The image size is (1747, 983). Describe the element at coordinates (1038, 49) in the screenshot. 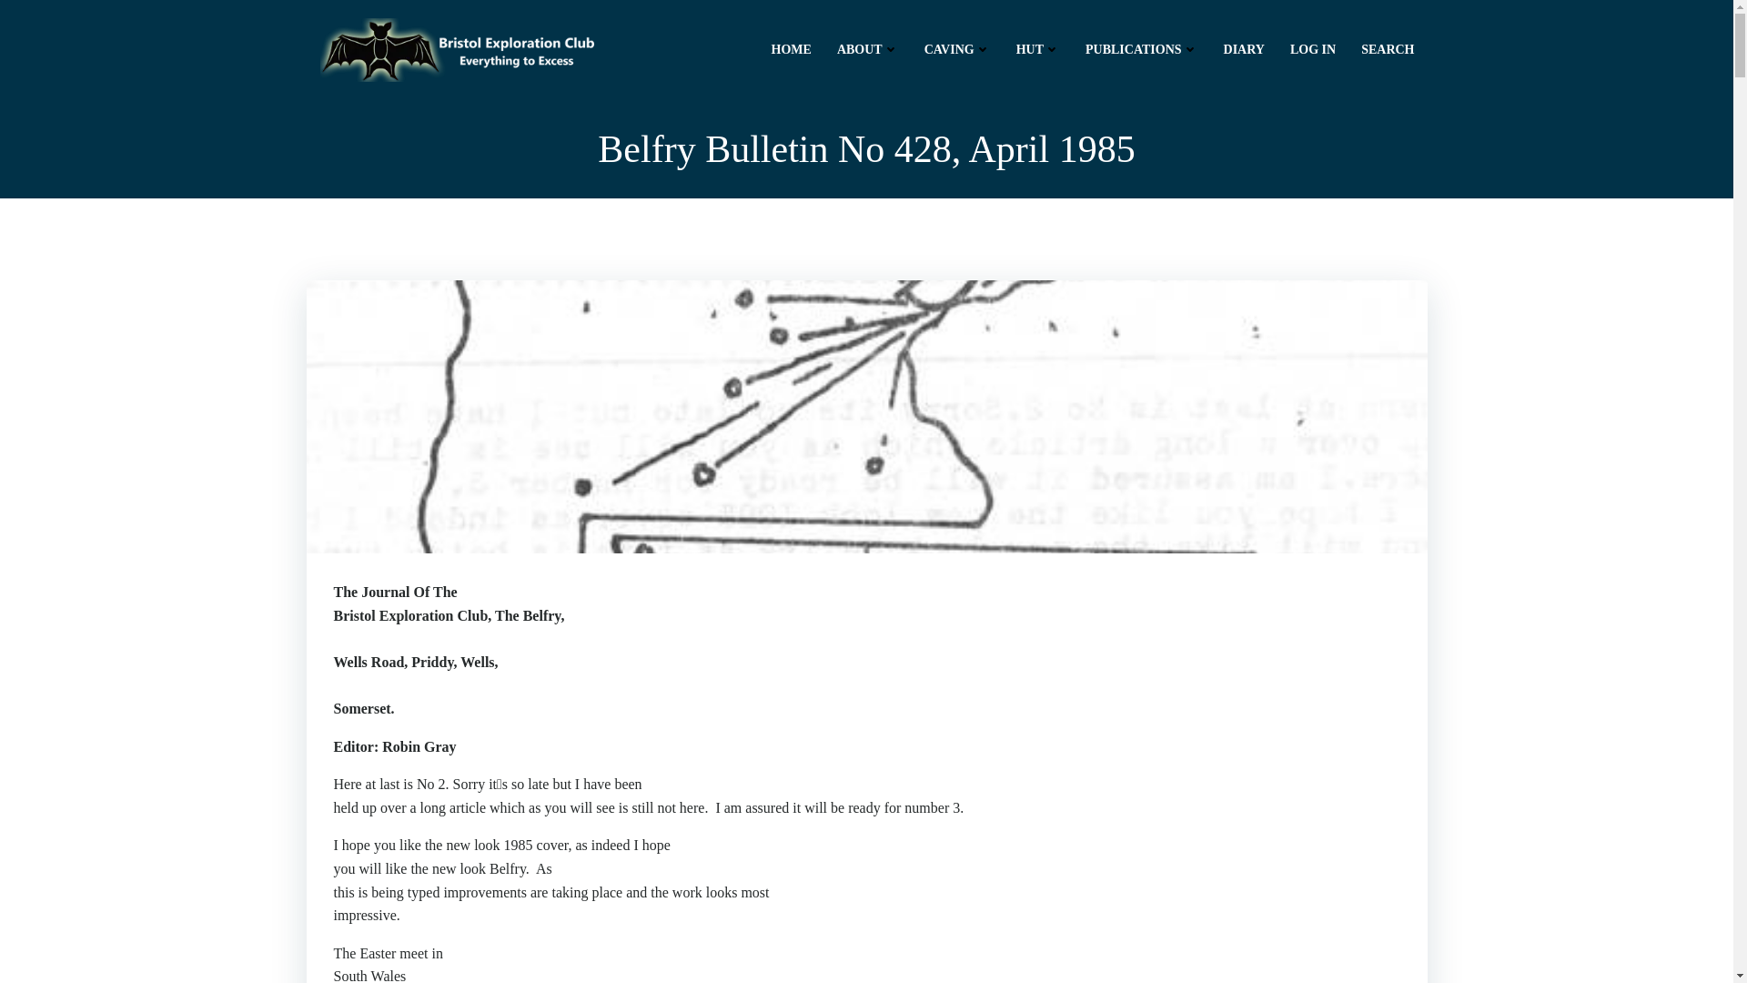

I see `HUT` at that location.